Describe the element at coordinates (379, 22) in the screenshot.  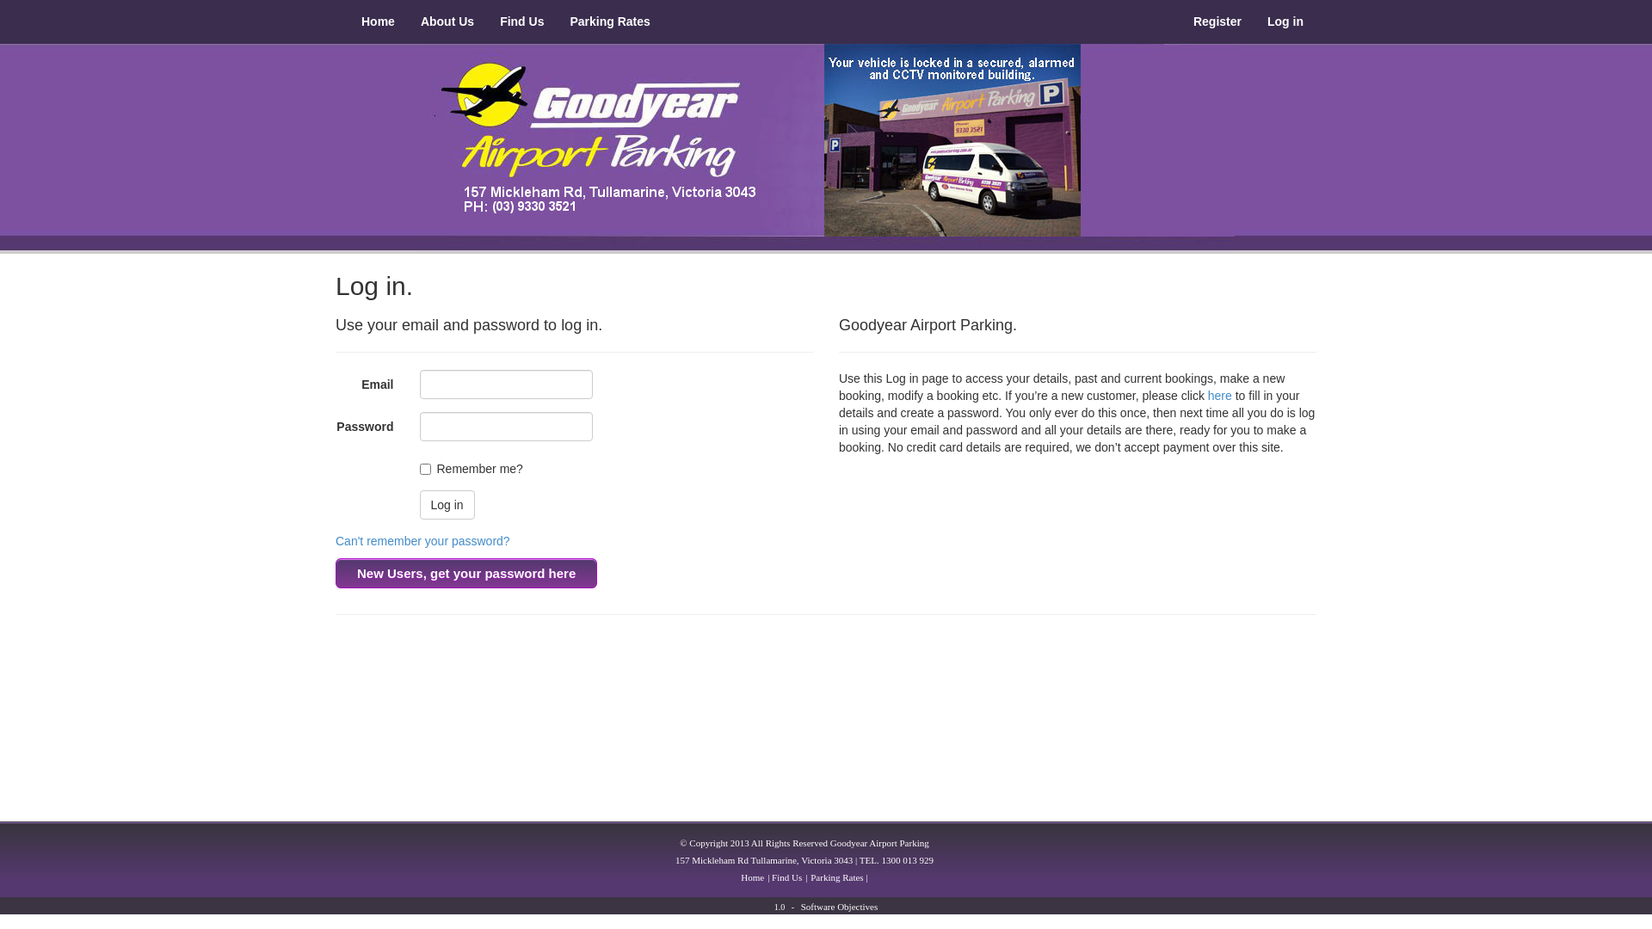
I see `Home` at that location.